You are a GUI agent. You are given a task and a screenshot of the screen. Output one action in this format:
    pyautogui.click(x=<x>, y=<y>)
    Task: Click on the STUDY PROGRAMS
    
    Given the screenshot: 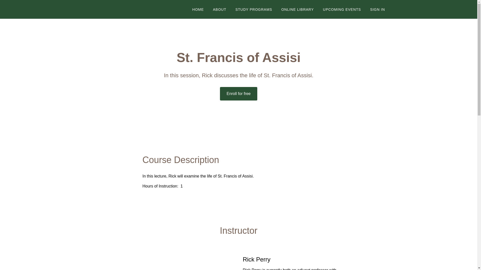 What is the action you would take?
    pyautogui.click(x=254, y=9)
    